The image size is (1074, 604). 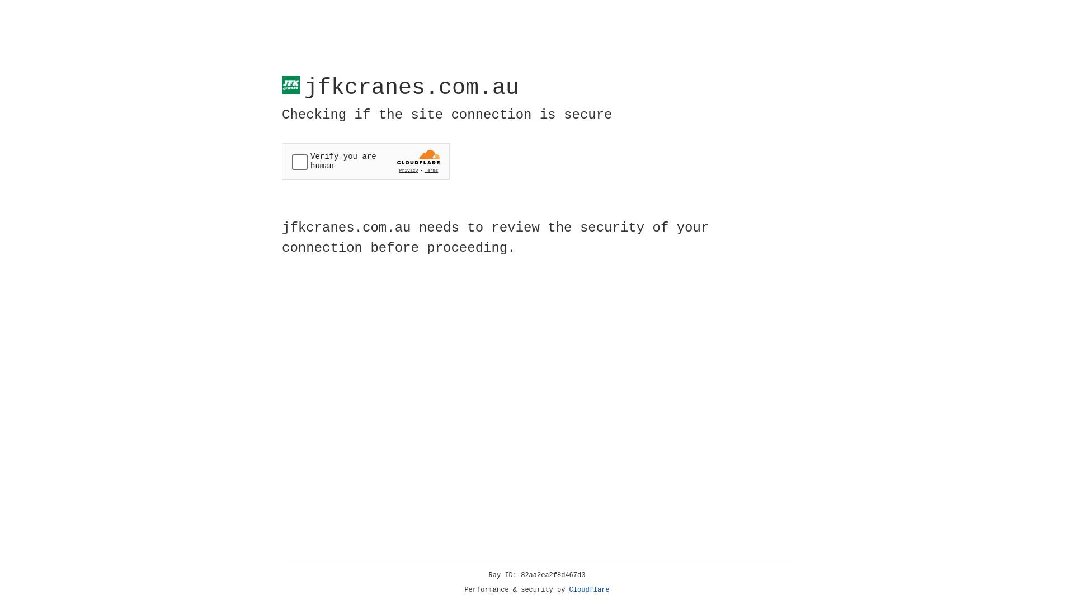 What do you see at coordinates (366, 161) in the screenshot?
I see `Widget containing a Cloudflare security challenge` at bounding box center [366, 161].